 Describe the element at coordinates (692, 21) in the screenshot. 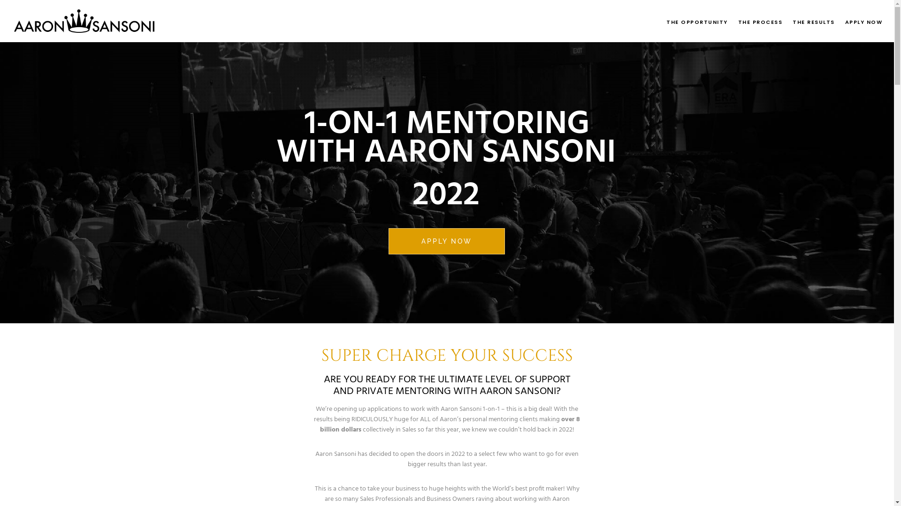

I see `THE OPPORTUNITY` at that location.